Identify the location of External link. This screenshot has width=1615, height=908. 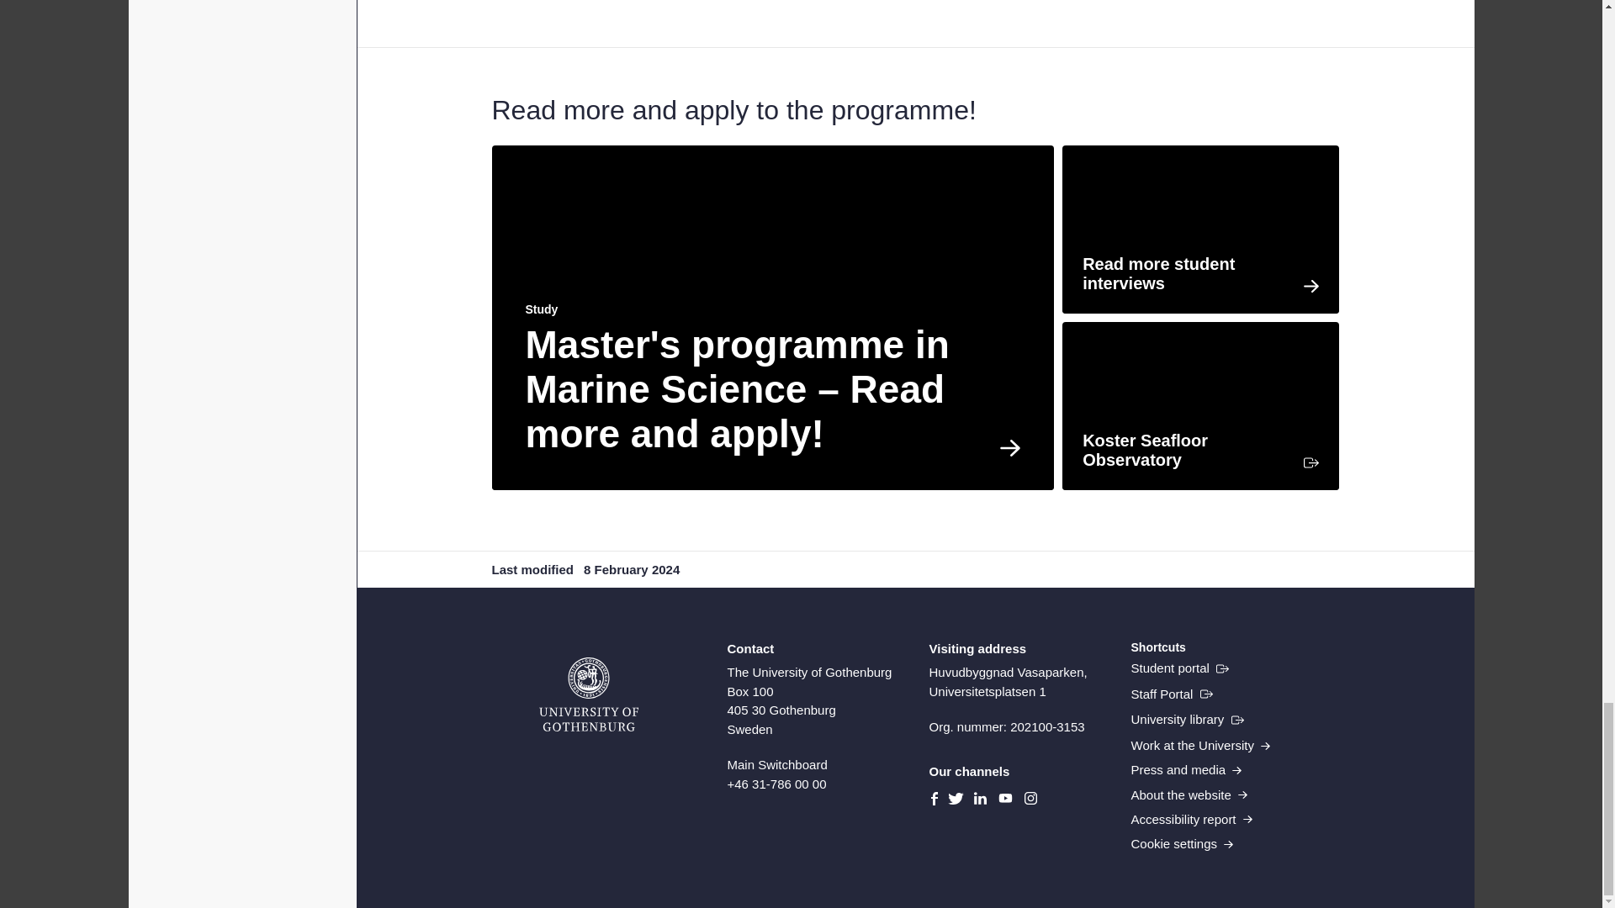
(1200, 406).